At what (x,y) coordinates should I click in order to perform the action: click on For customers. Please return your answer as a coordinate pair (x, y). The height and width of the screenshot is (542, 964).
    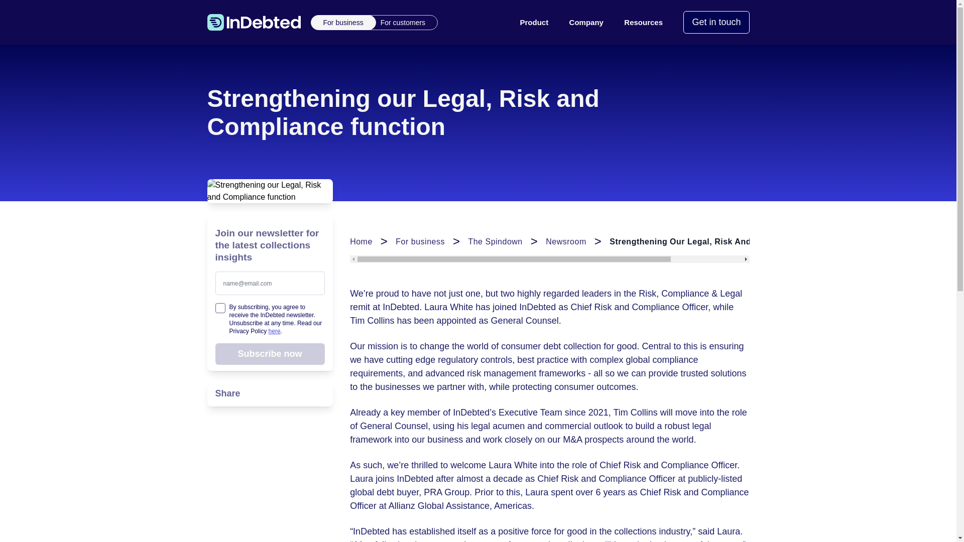
    Looking at the image, I should click on (399, 22).